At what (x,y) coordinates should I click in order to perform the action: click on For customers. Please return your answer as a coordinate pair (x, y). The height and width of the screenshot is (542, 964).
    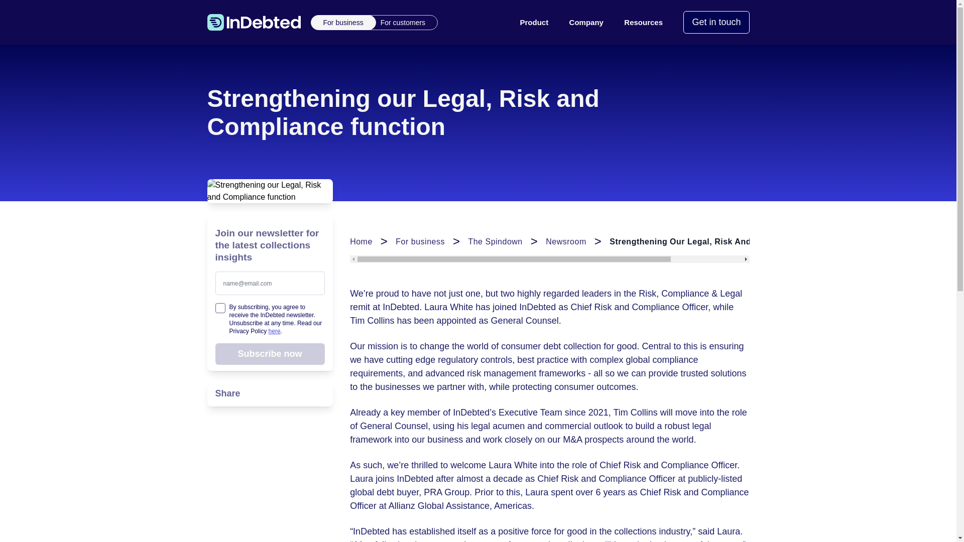
    Looking at the image, I should click on (399, 22).